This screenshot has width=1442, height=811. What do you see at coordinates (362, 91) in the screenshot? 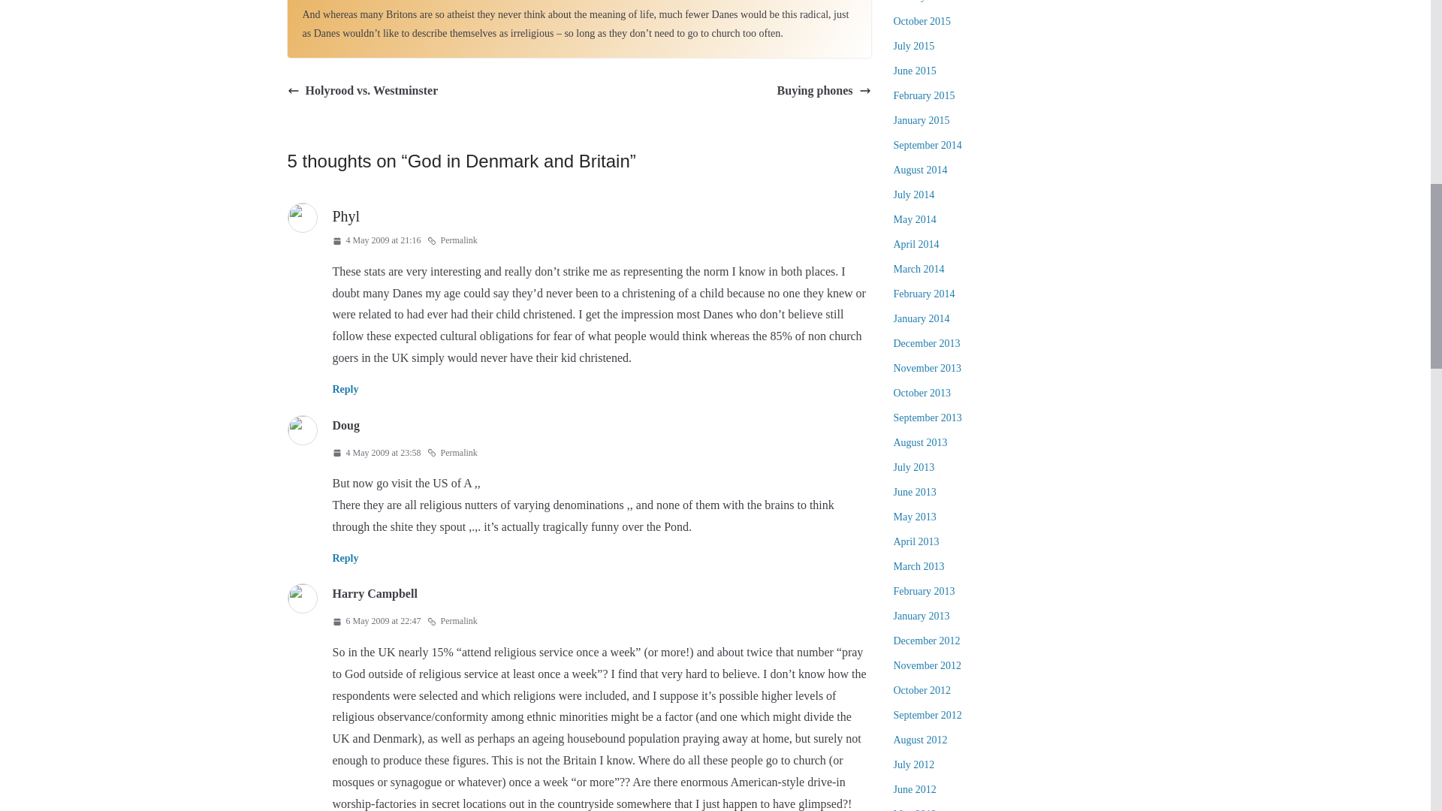
I see `Holyrood vs. Westminster` at bounding box center [362, 91].